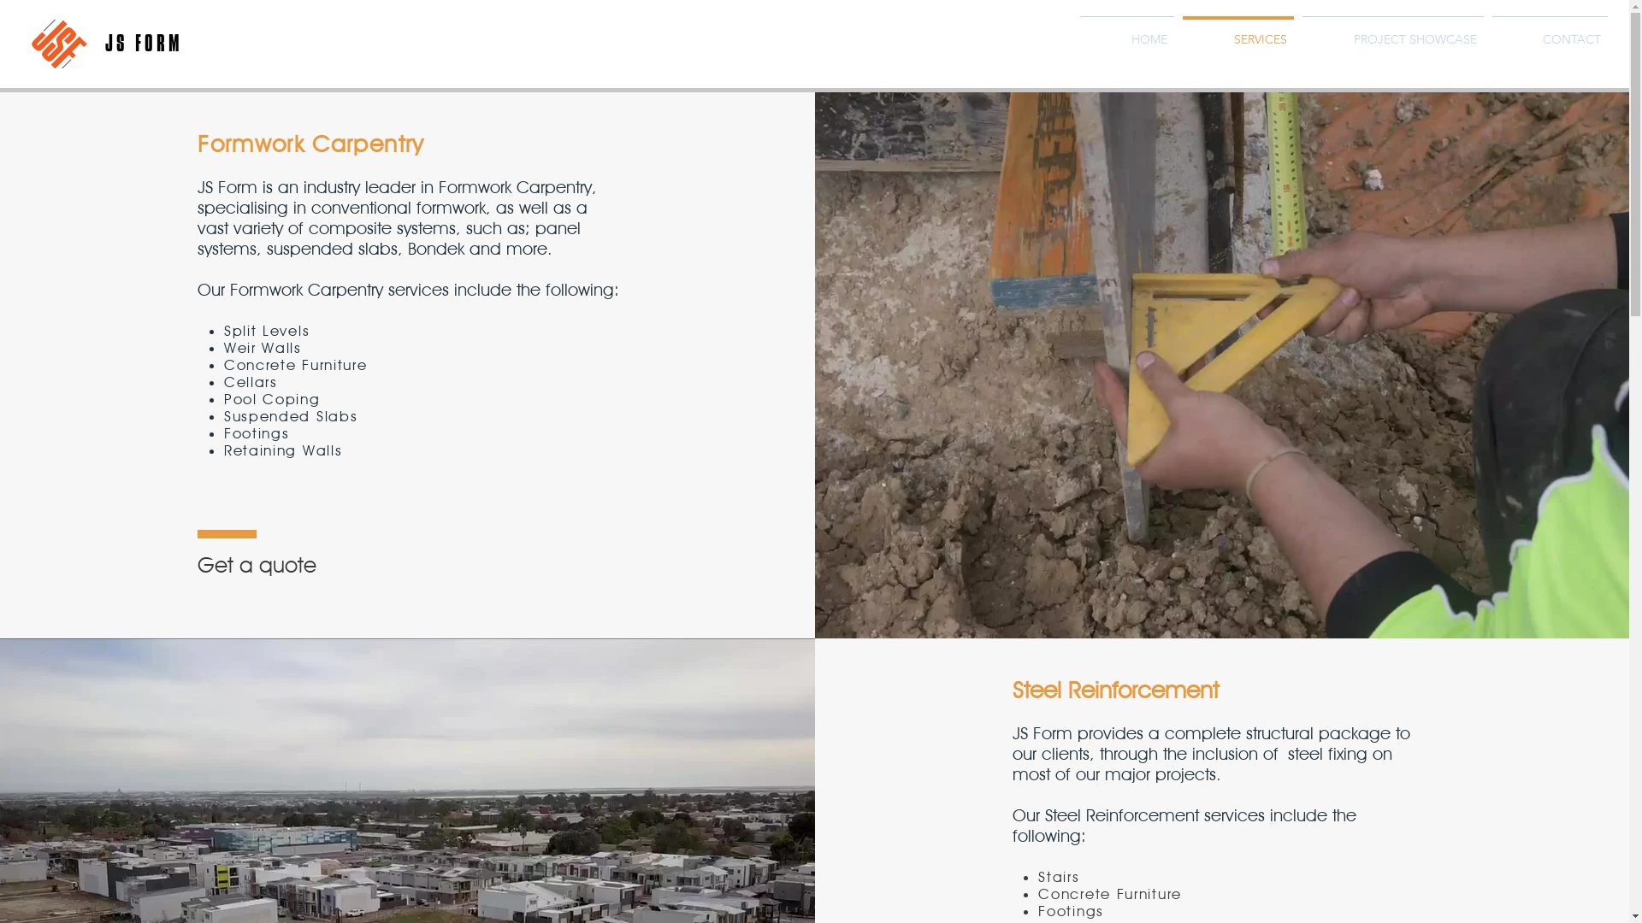  Describe the element at coordinates (1393, 32) in the screenshot. I see `PROJECT SHOWCASE` at that location.